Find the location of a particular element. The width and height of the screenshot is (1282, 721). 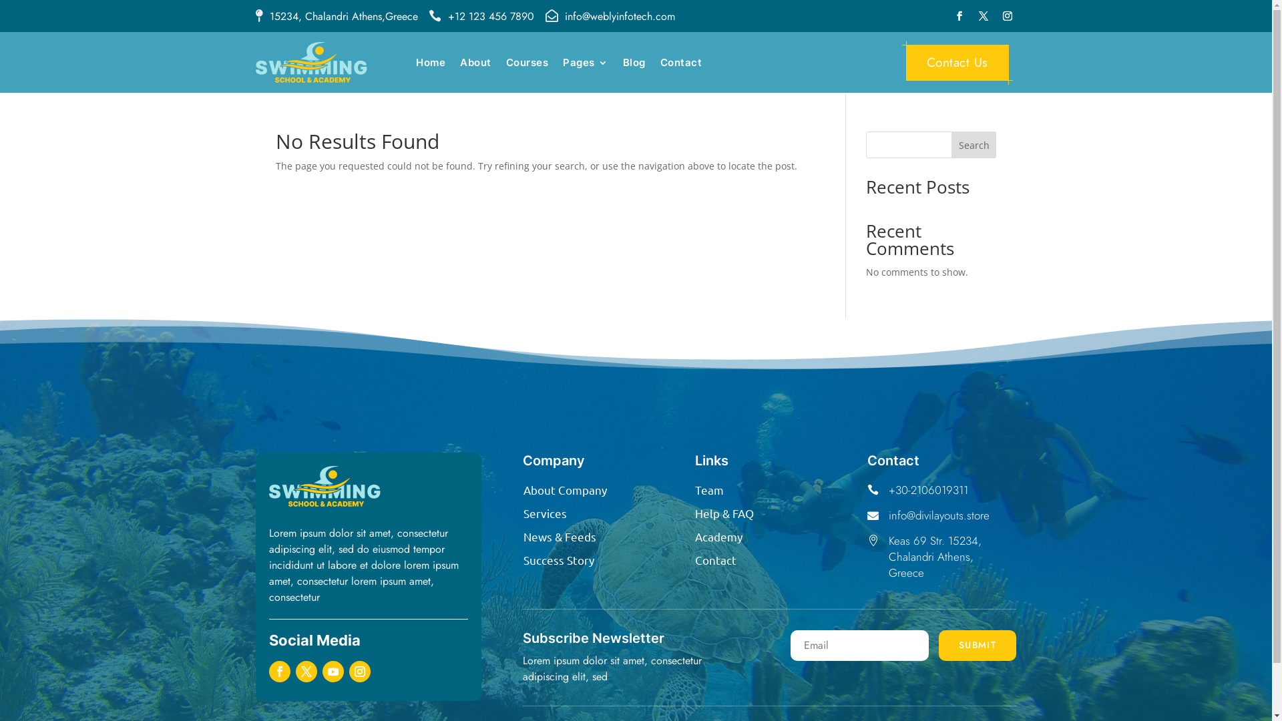

Follow on Facebook is located at coordinates (959, 16).